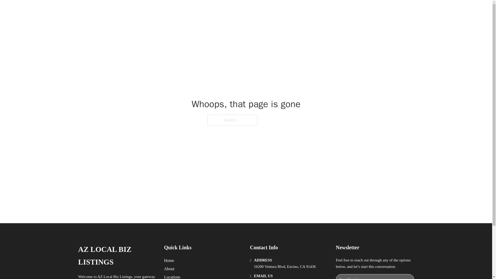  I want to click on LOCATIONS, so click(337, 10).